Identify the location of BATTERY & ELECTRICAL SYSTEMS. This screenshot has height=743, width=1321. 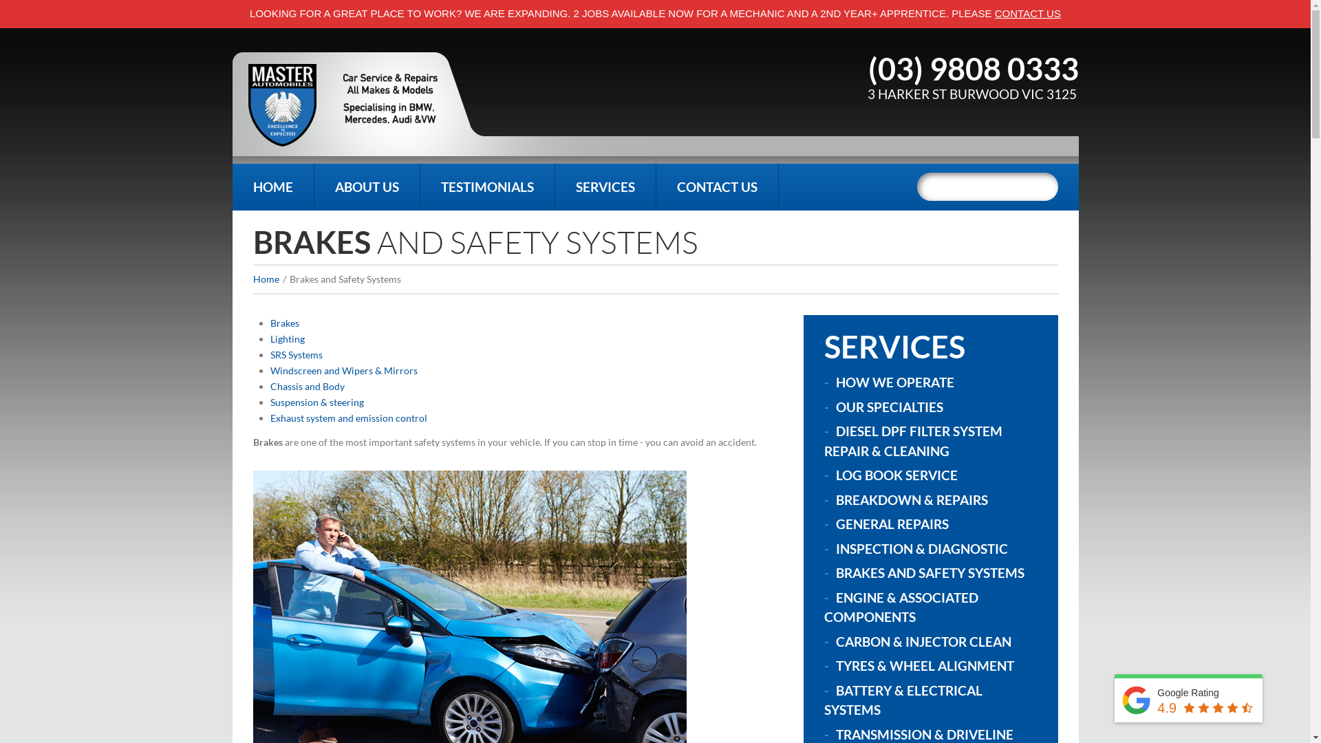
(903, 700).